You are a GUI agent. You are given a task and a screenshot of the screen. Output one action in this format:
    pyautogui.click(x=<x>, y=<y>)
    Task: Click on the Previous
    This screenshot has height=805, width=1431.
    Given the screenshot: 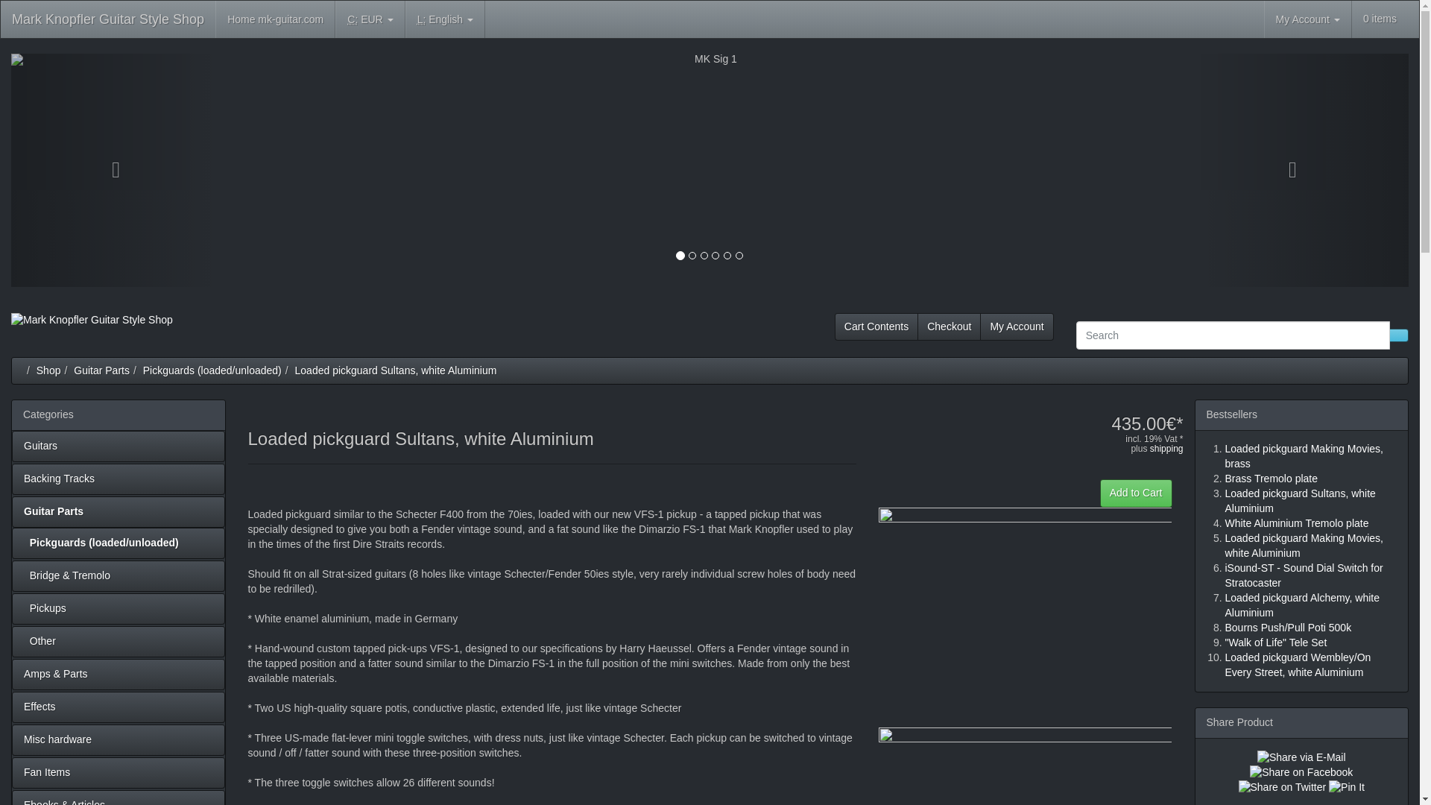 What is the action you would take?
    pyautogui.click(x=116, y=170)
    